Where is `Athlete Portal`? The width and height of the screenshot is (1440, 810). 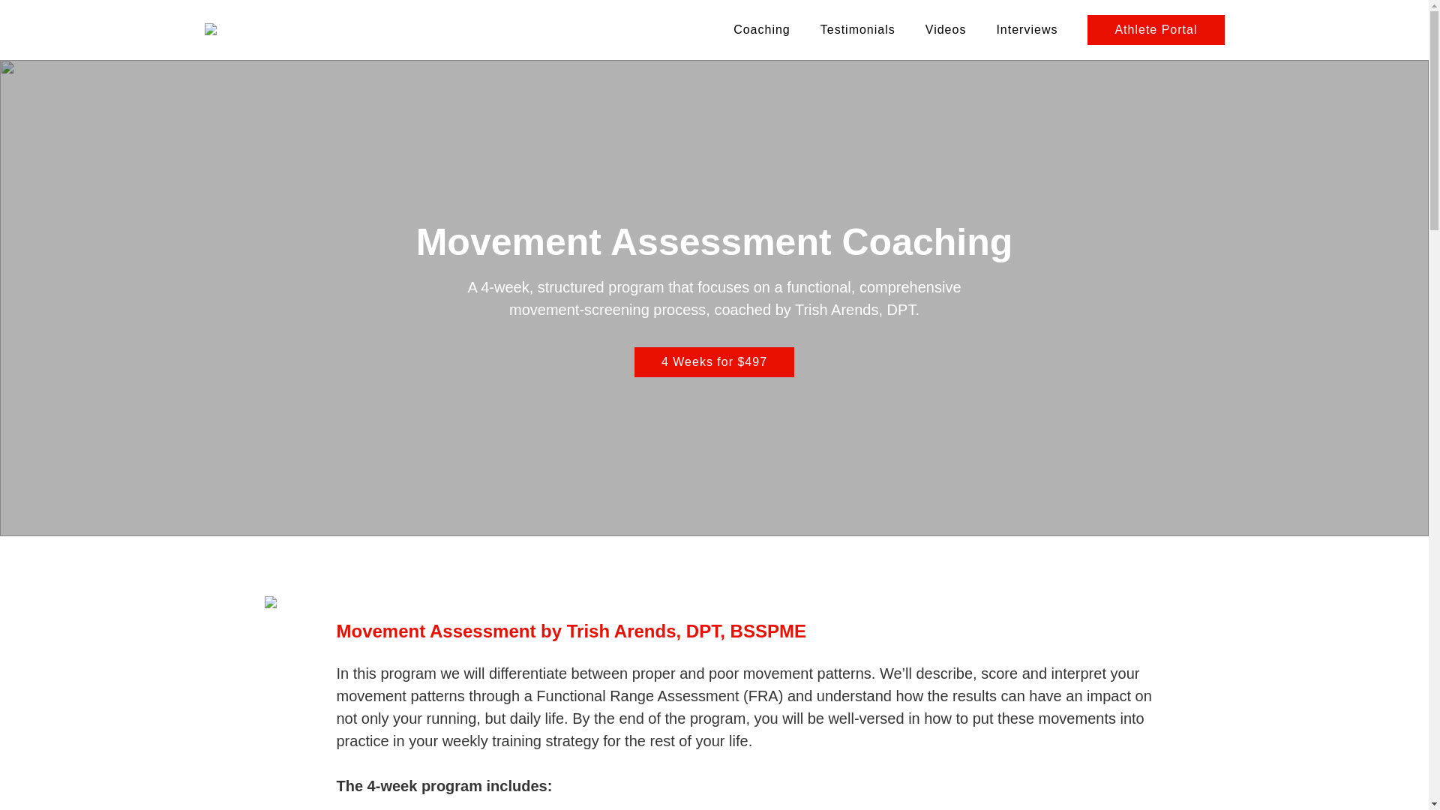
Athlete Portal is located at coordinates (1155, 30).